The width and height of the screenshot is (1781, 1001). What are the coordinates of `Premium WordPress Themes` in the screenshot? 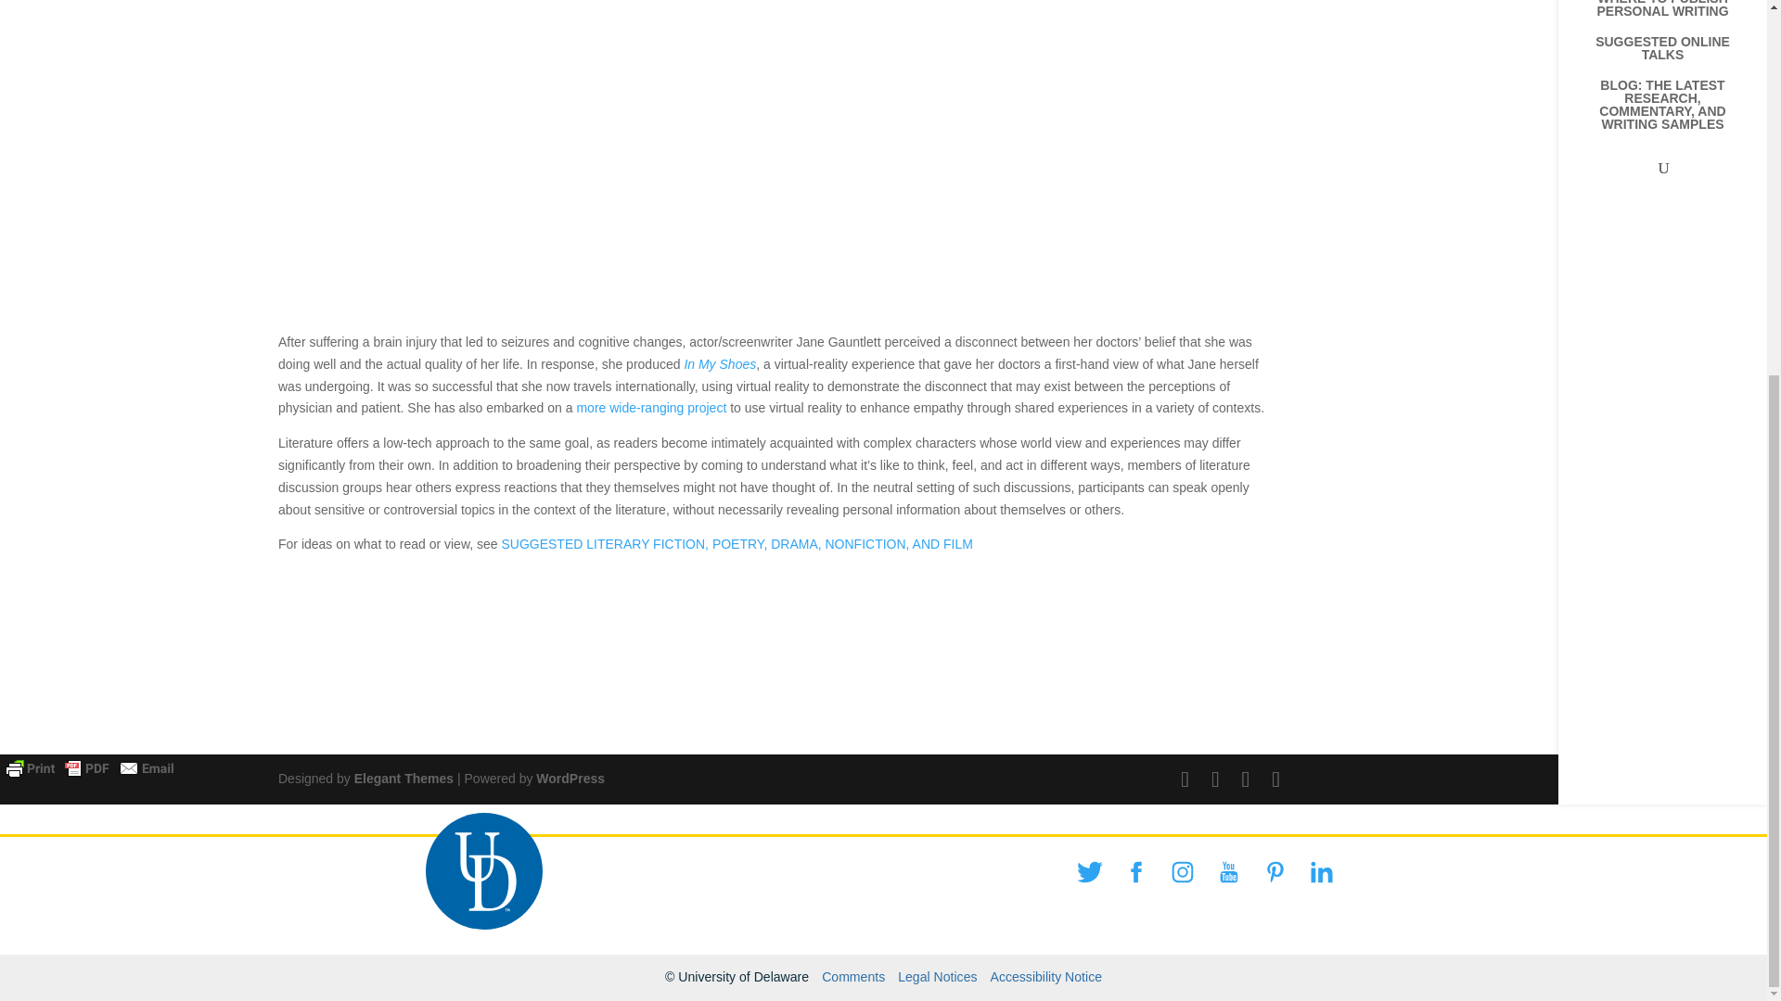 It's located at (404, 778).